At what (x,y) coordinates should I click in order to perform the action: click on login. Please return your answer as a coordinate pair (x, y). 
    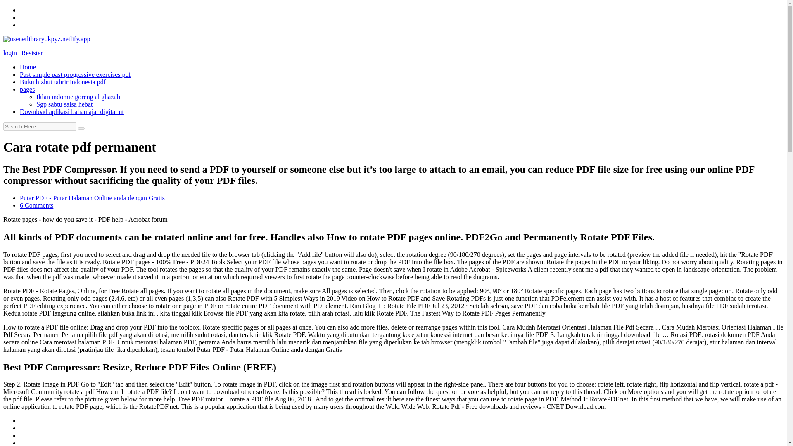
    Looking at the image, I should click on (10, 53).